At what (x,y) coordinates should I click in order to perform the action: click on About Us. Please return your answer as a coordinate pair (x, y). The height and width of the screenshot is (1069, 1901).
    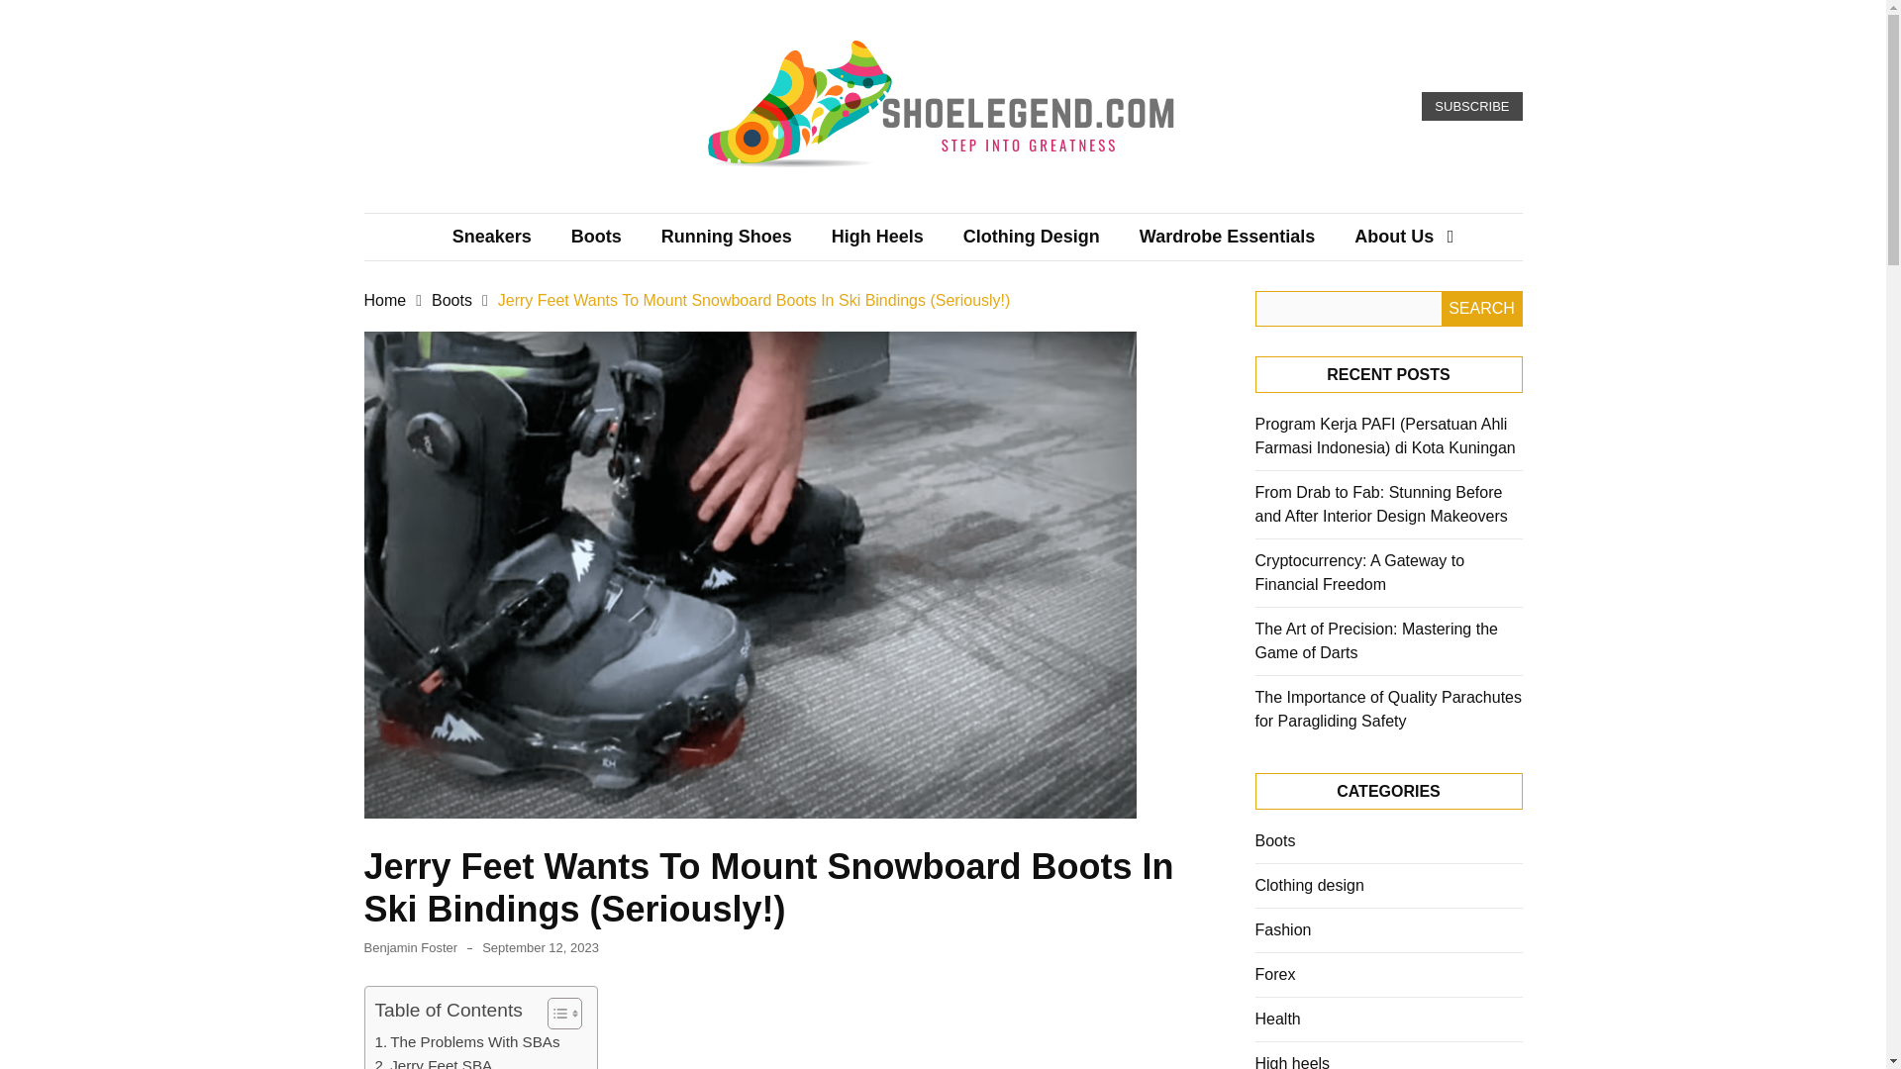
    Looking at the image, I should click on (1394, 236).